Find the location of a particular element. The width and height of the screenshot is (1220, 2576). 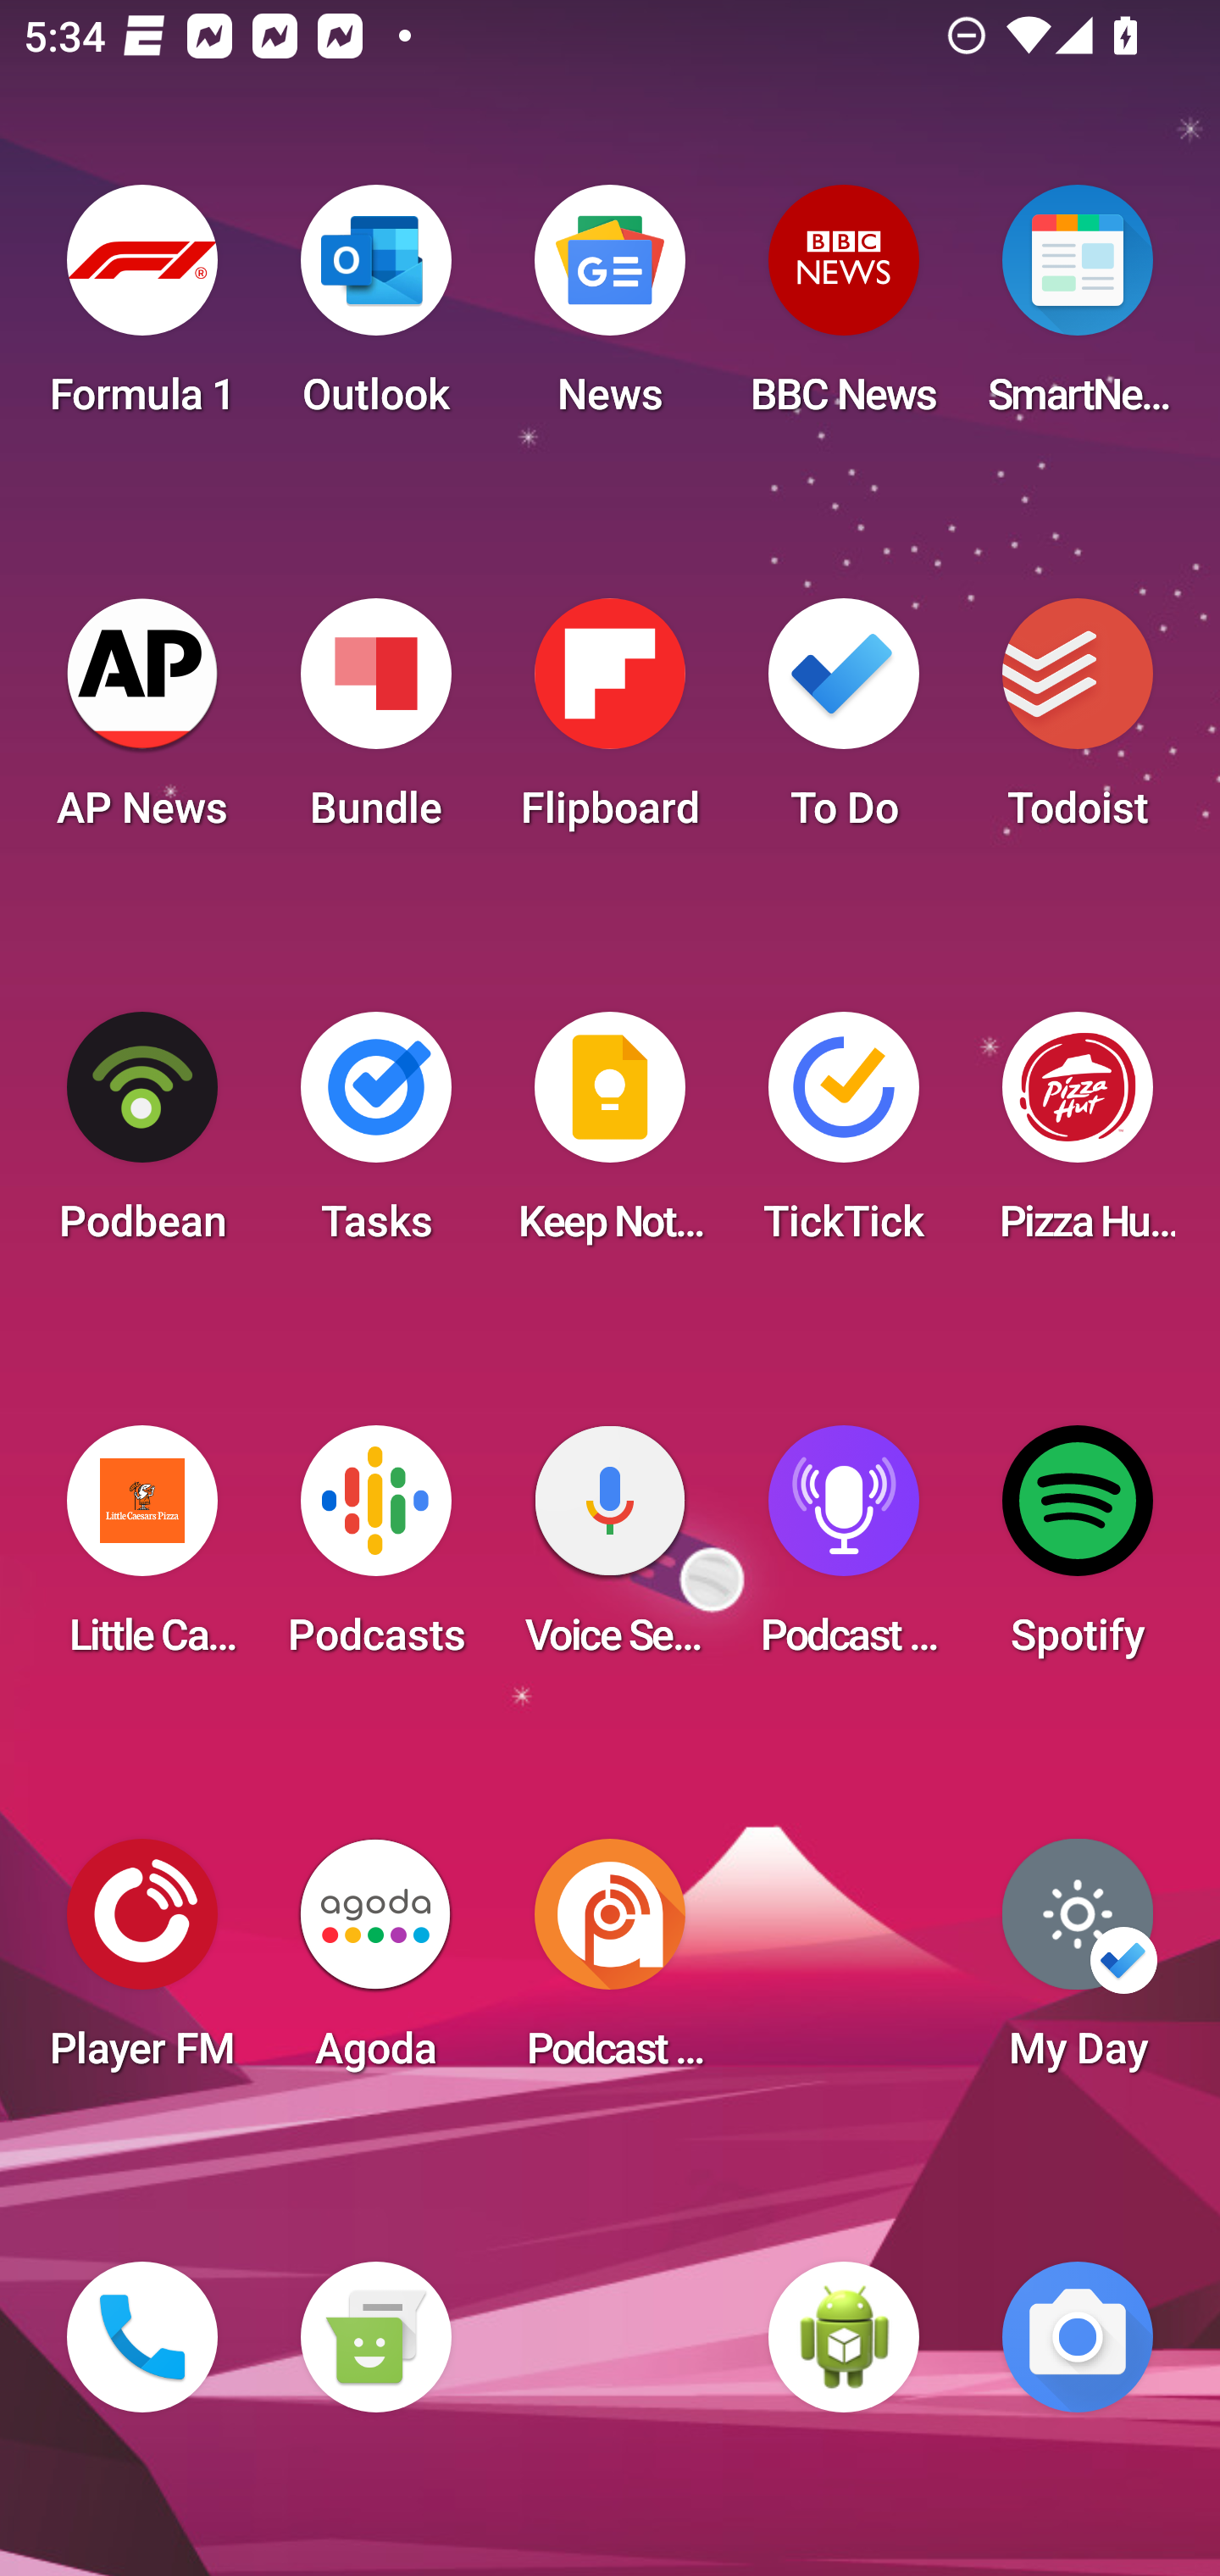

WebView Browser Tester is located at coordinates (844, 2337).